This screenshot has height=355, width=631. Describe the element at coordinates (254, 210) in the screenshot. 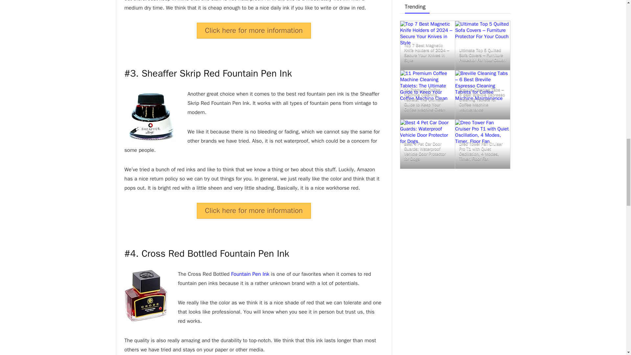

I see `Click here for more information` at that location.